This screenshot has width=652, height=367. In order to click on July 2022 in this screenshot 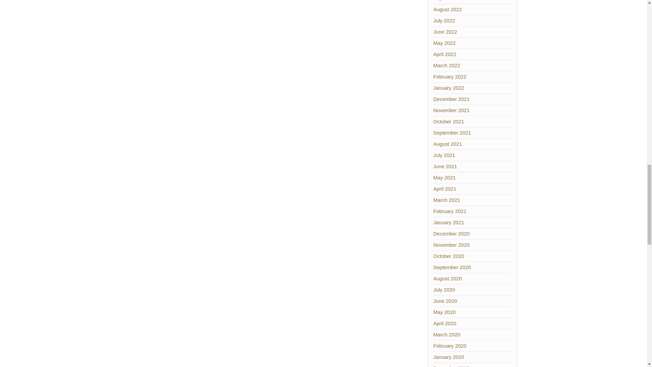, I will do `click(444, 20)`.